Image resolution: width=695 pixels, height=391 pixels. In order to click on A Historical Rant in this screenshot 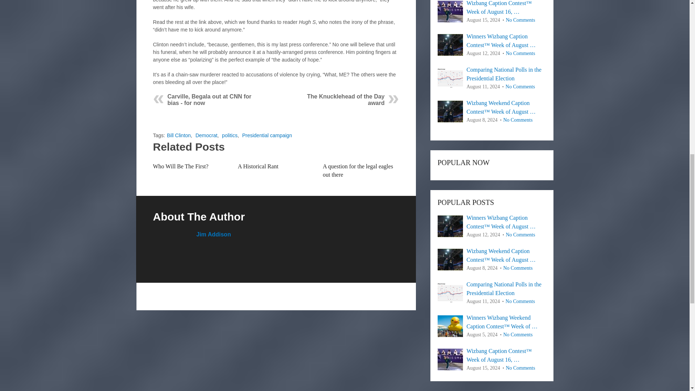, I will do `click(258, 166)`.